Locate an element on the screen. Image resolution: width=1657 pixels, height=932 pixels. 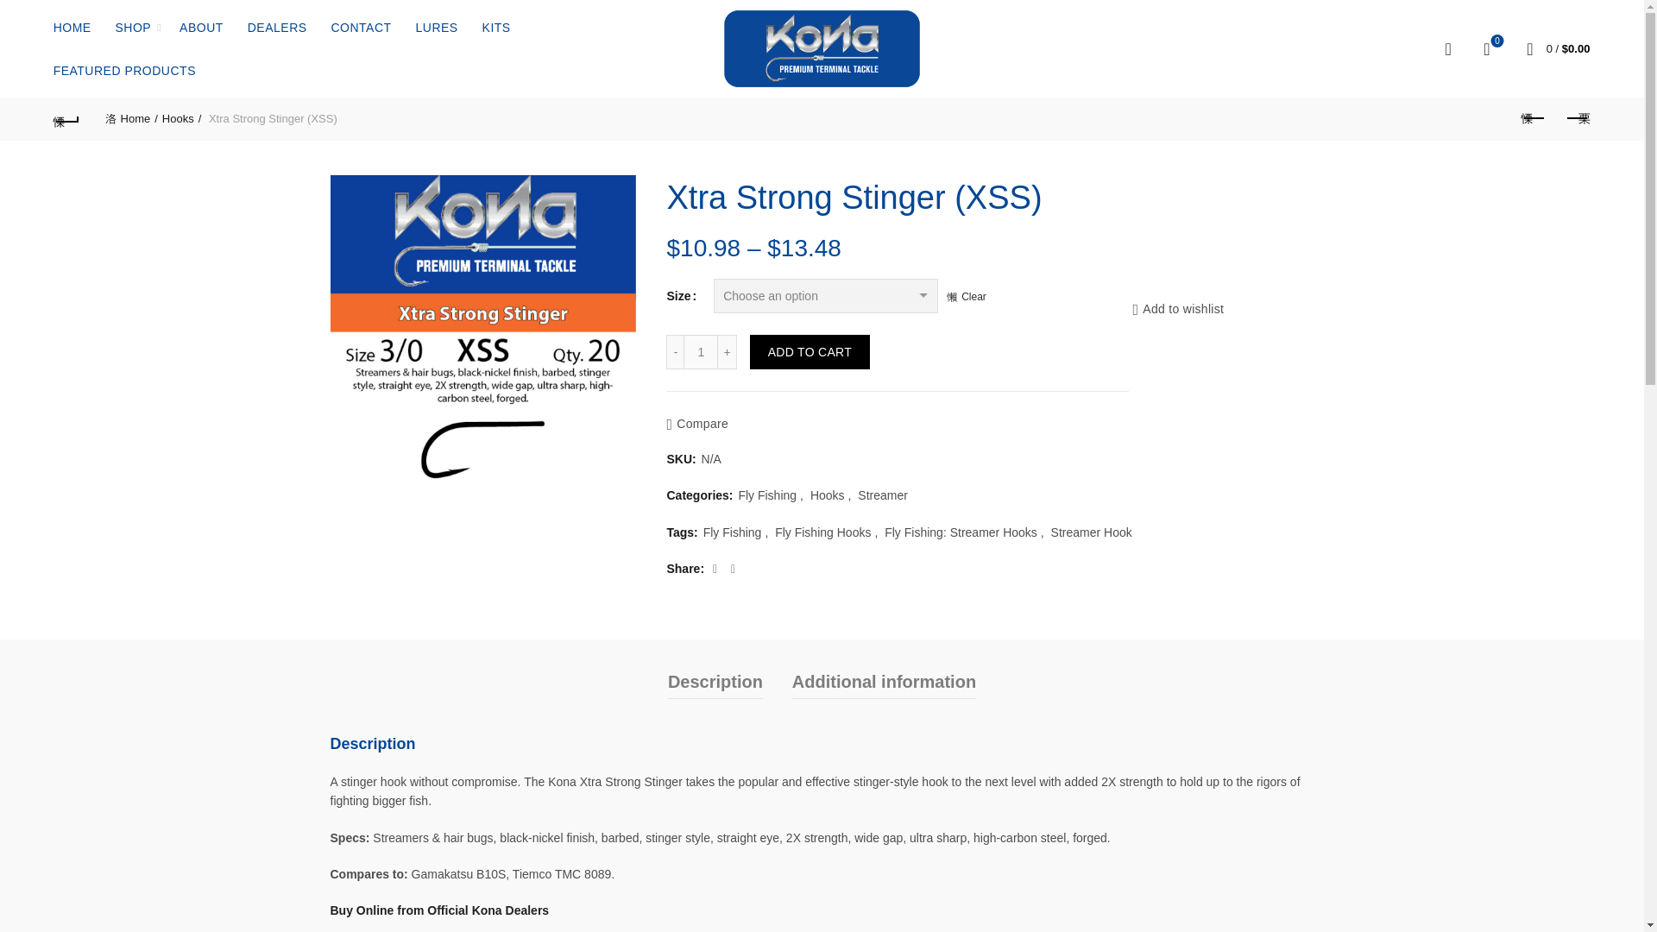
SXX-Resized is located at coordinates (483, 328).